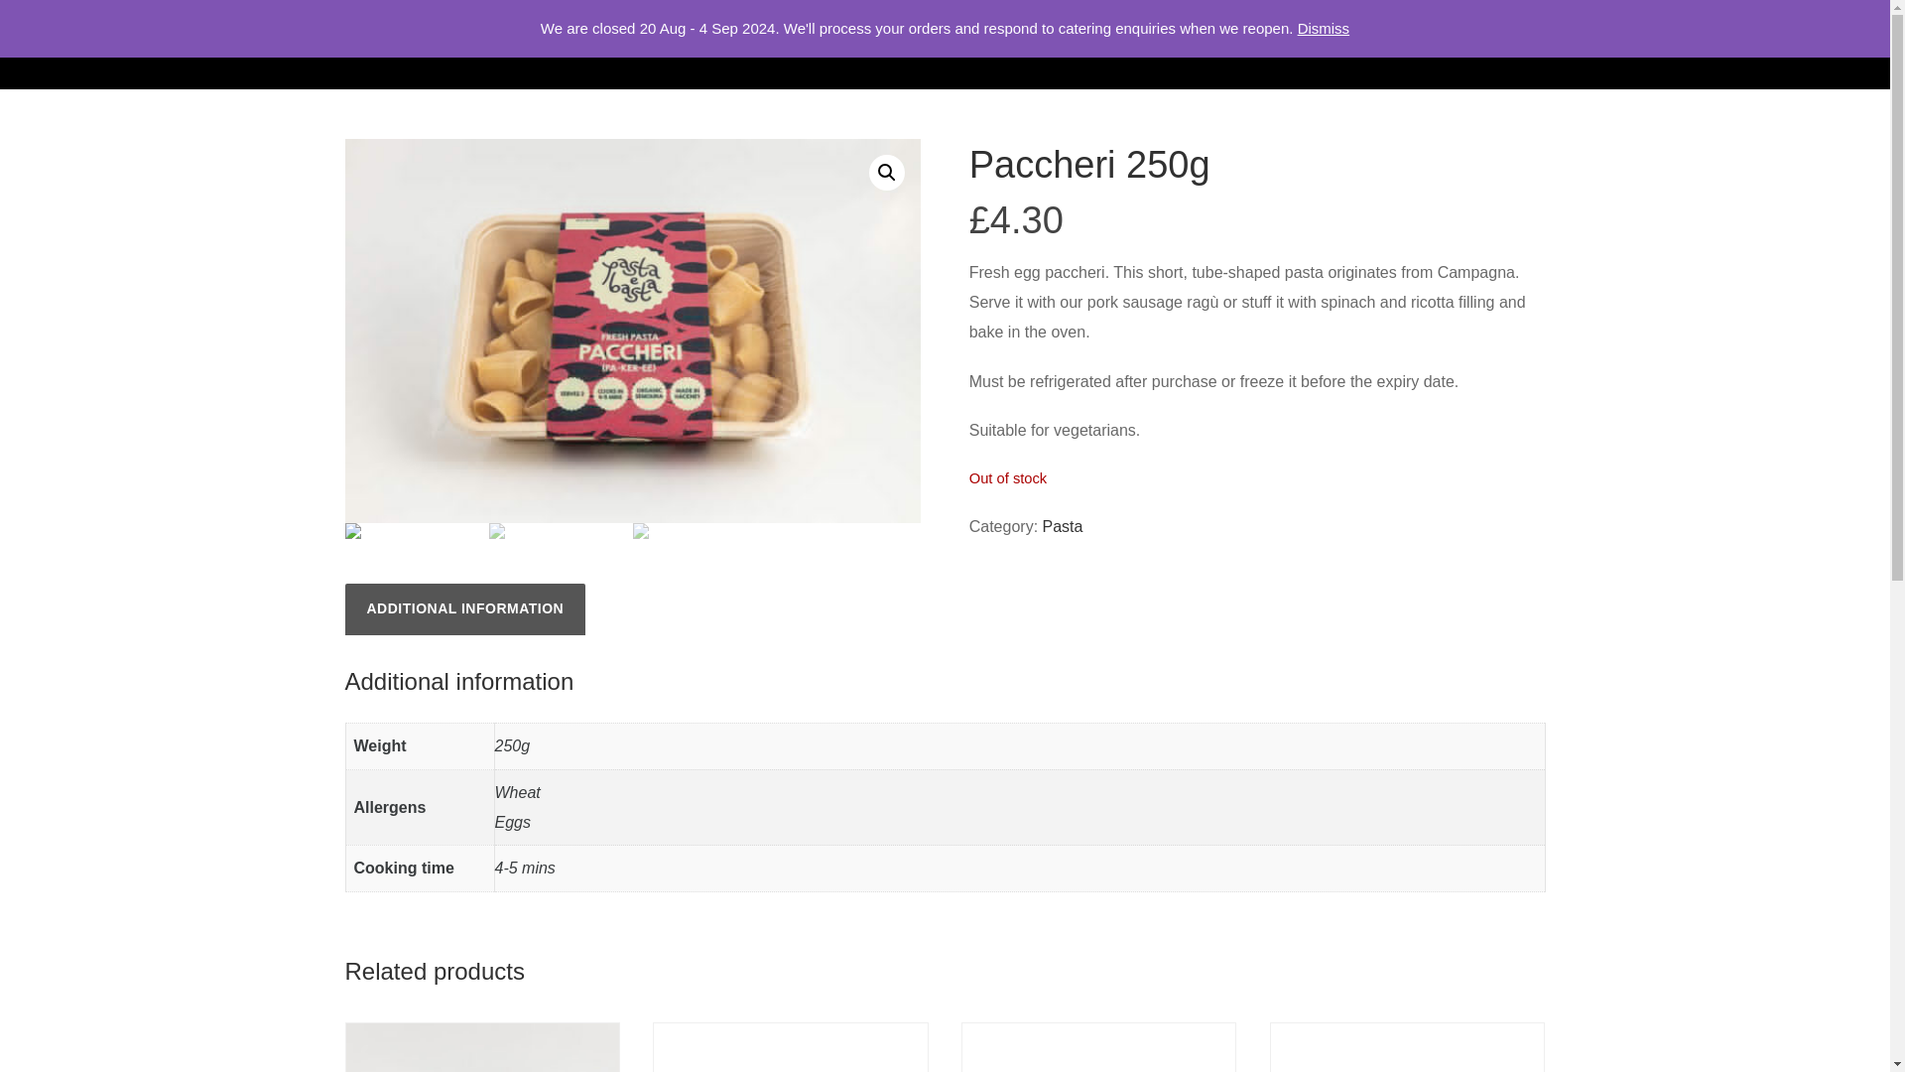  I want to click on Pasta, so click(1063, 526).